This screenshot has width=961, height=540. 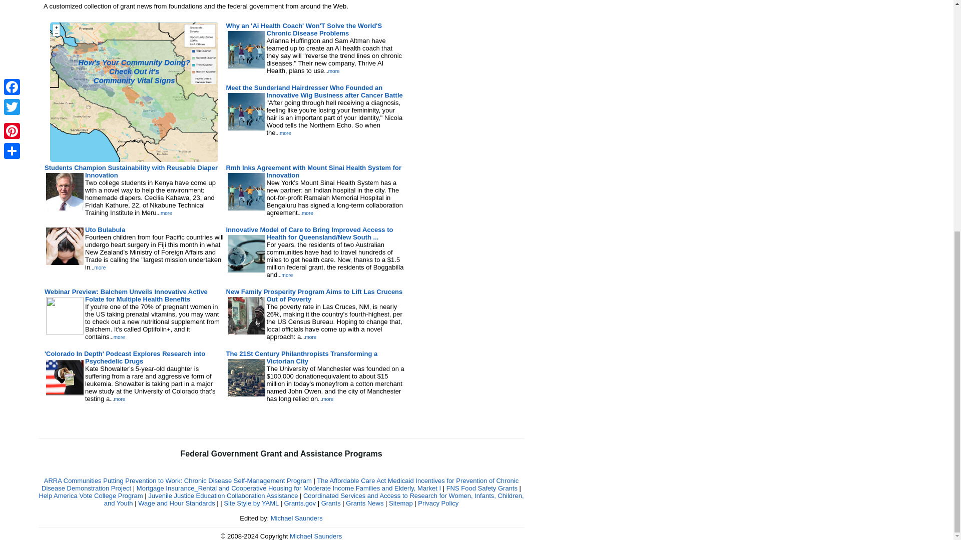 What do you see at coordinates (327, 399) in the screenshot?
I see `more` at bounding box center [327, 399].